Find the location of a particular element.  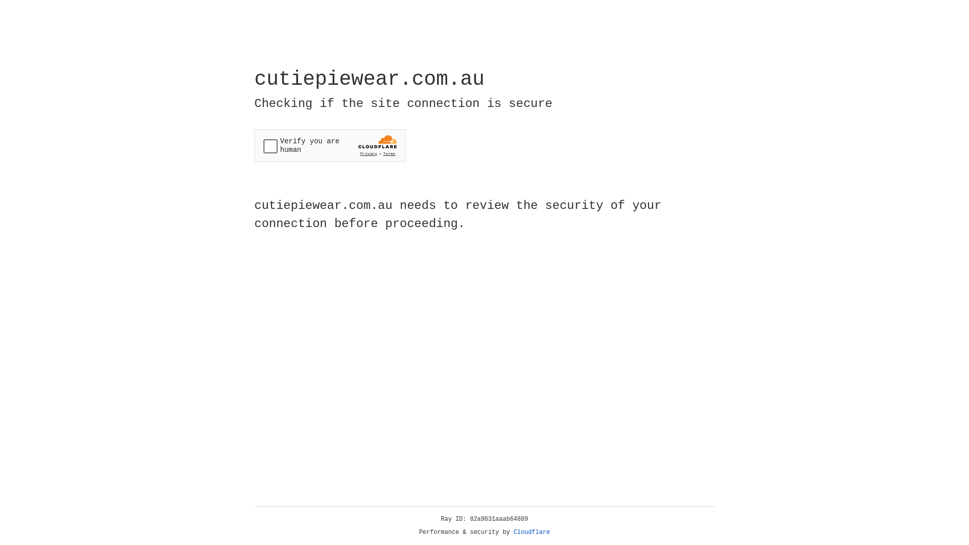

Cloudflare is located at coordinates (532, 532).